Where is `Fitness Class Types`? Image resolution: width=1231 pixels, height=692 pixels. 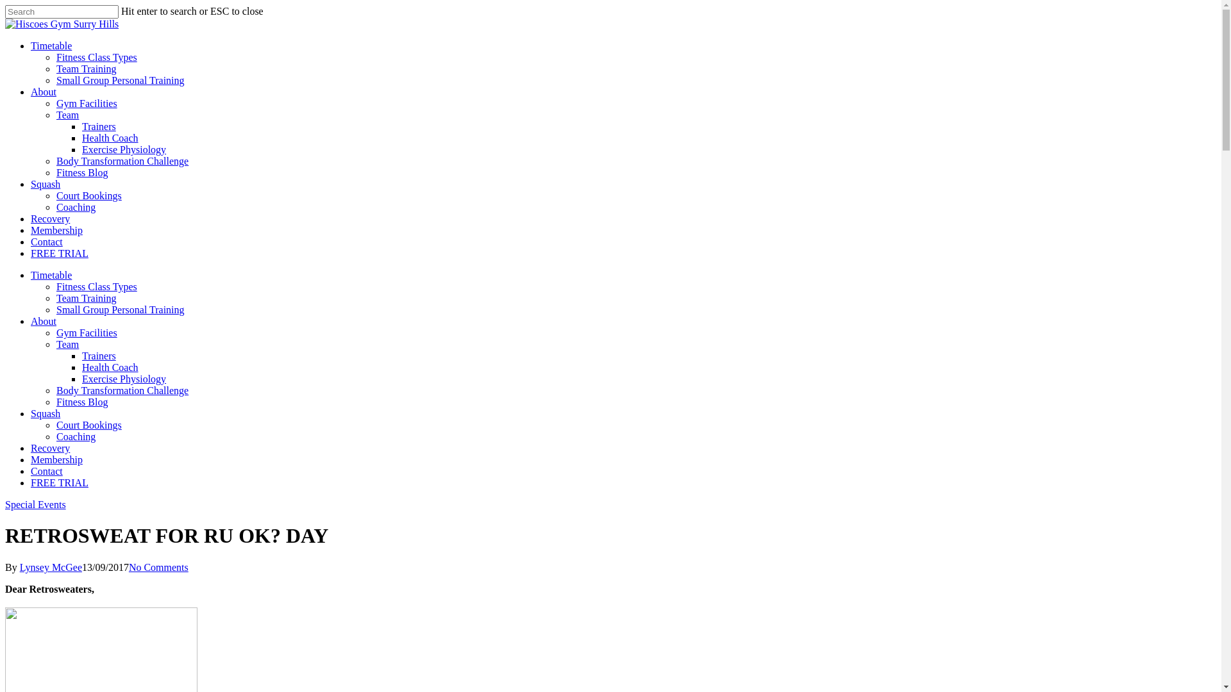 Fitness Class Types is located at coordinates (97, 287).